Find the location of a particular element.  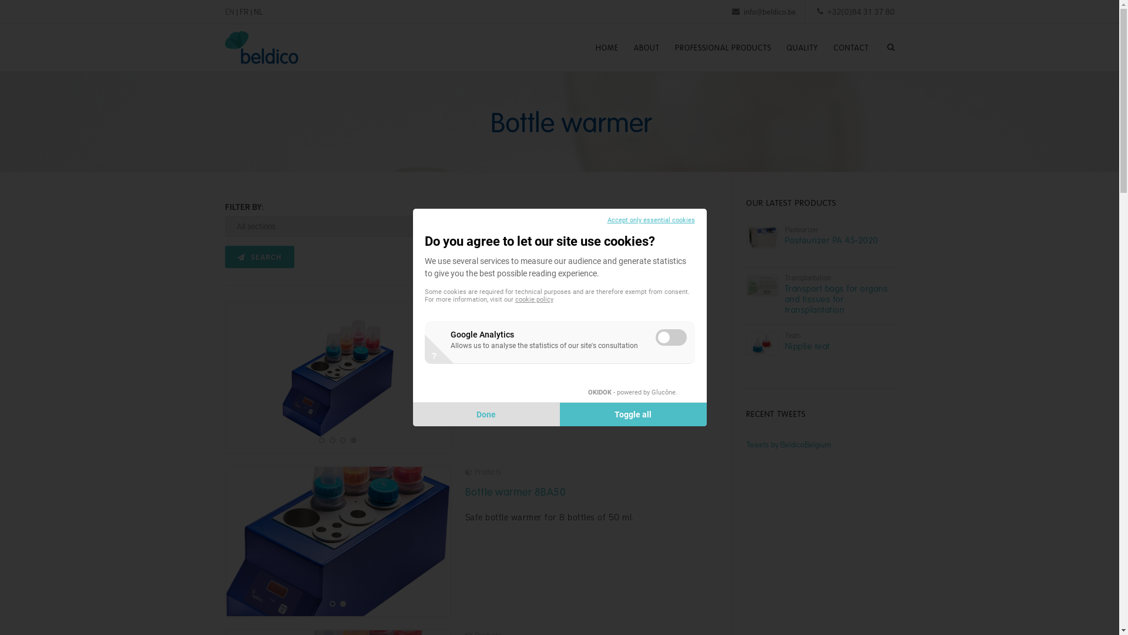

+32(0)84 31 37 80 is located at coordinates (861, 12).